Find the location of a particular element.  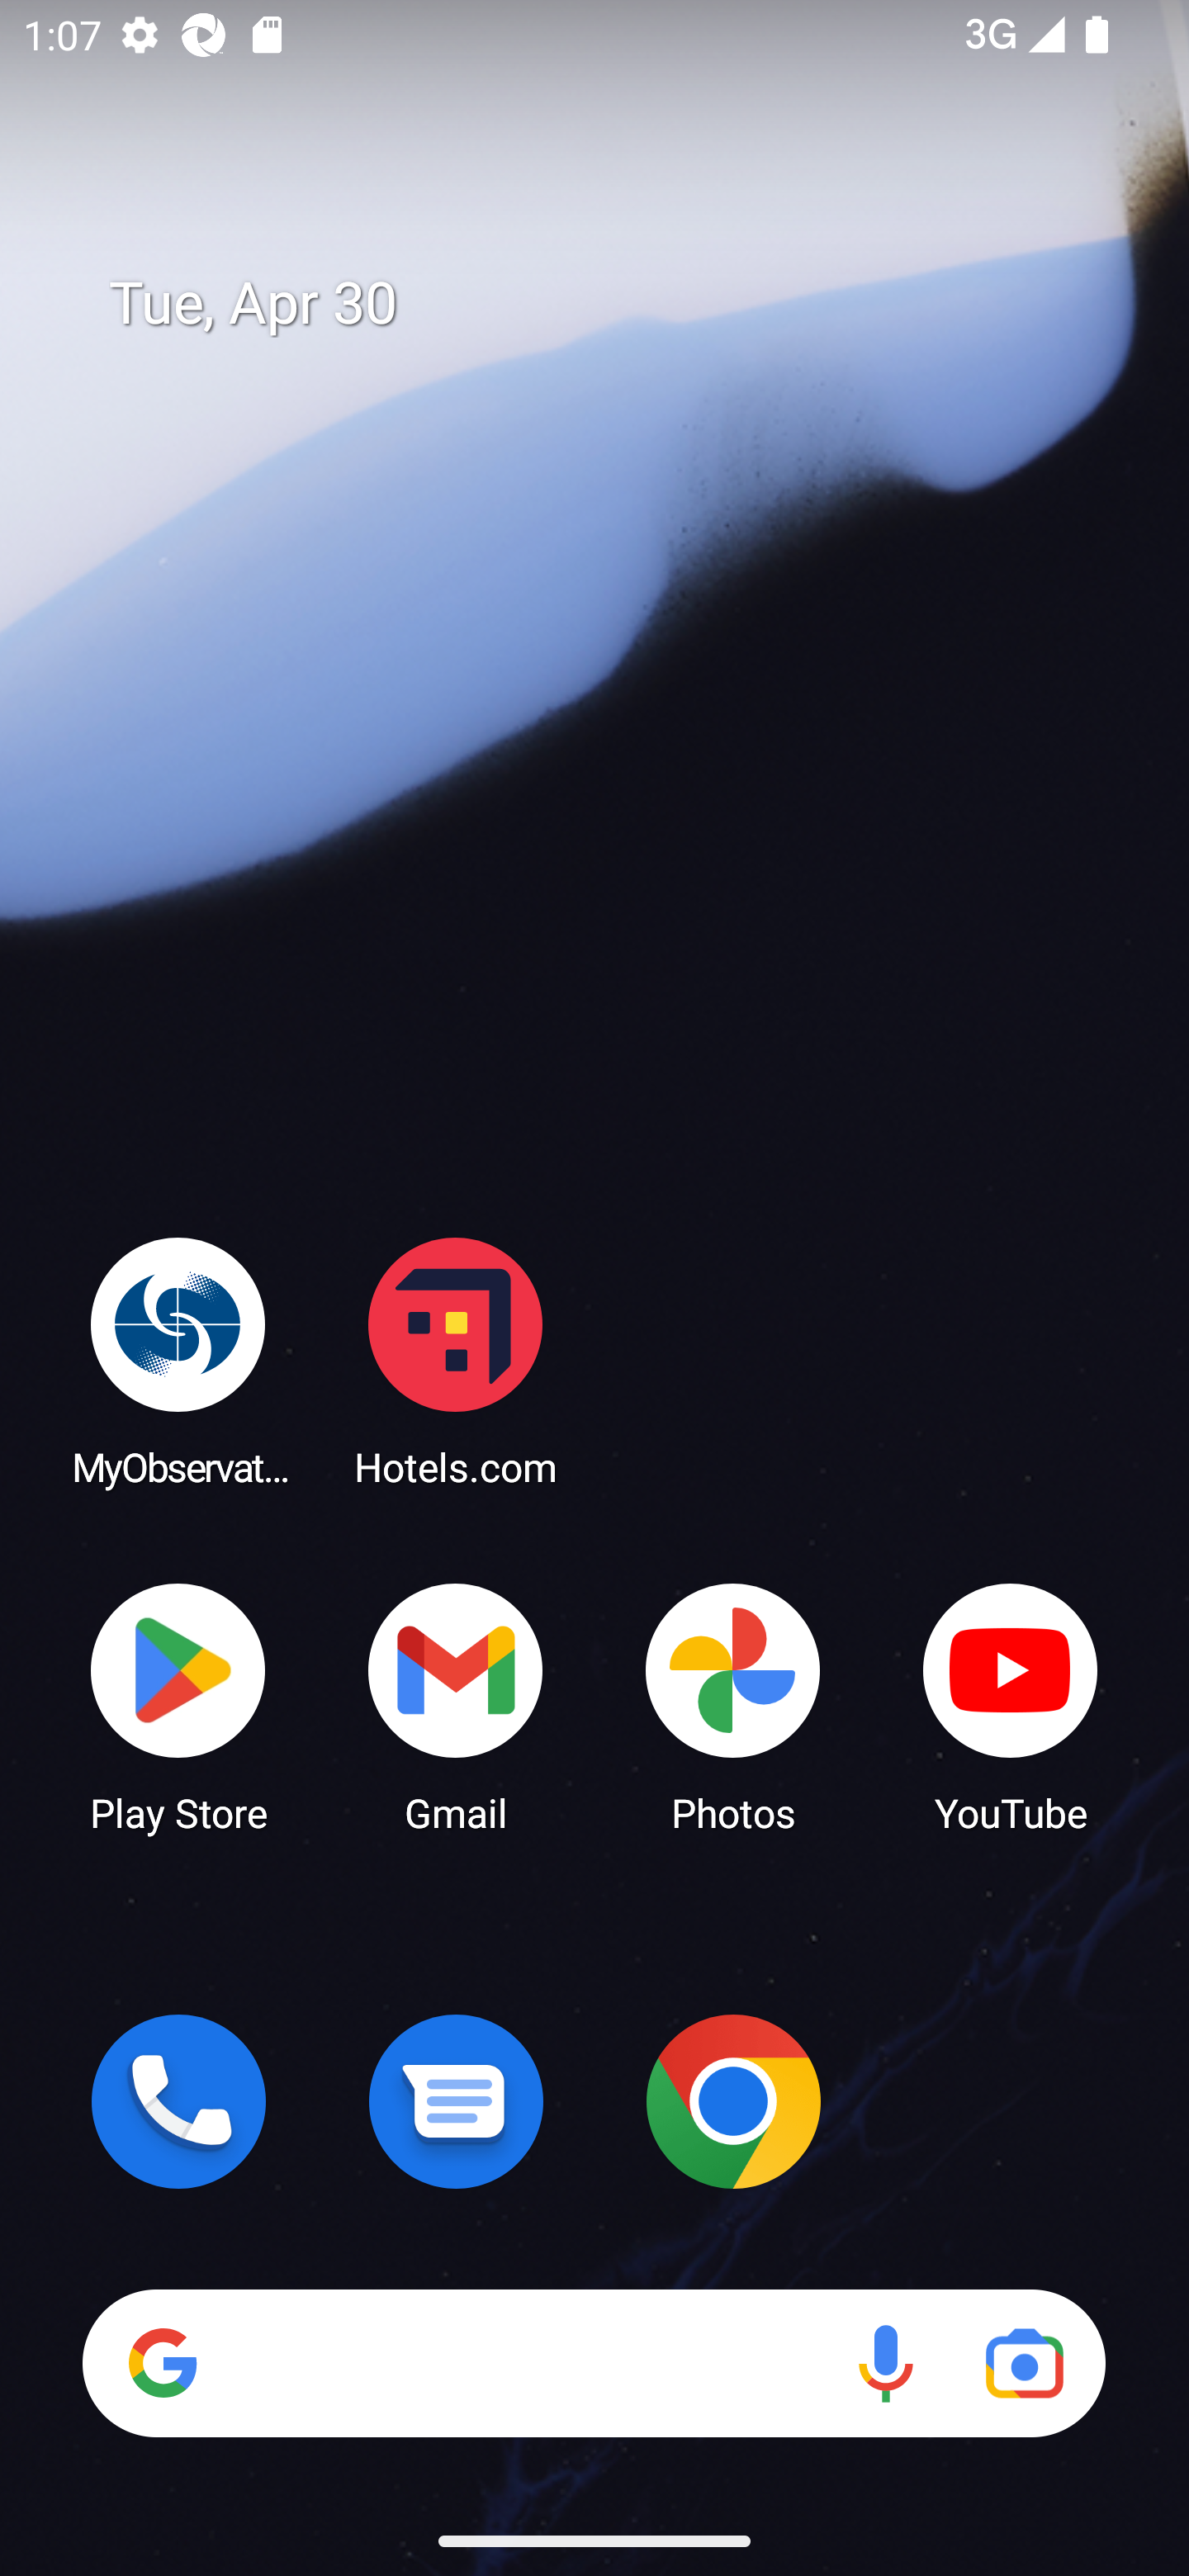

Tue, Apr 30 is located at coordinates (618, 304).